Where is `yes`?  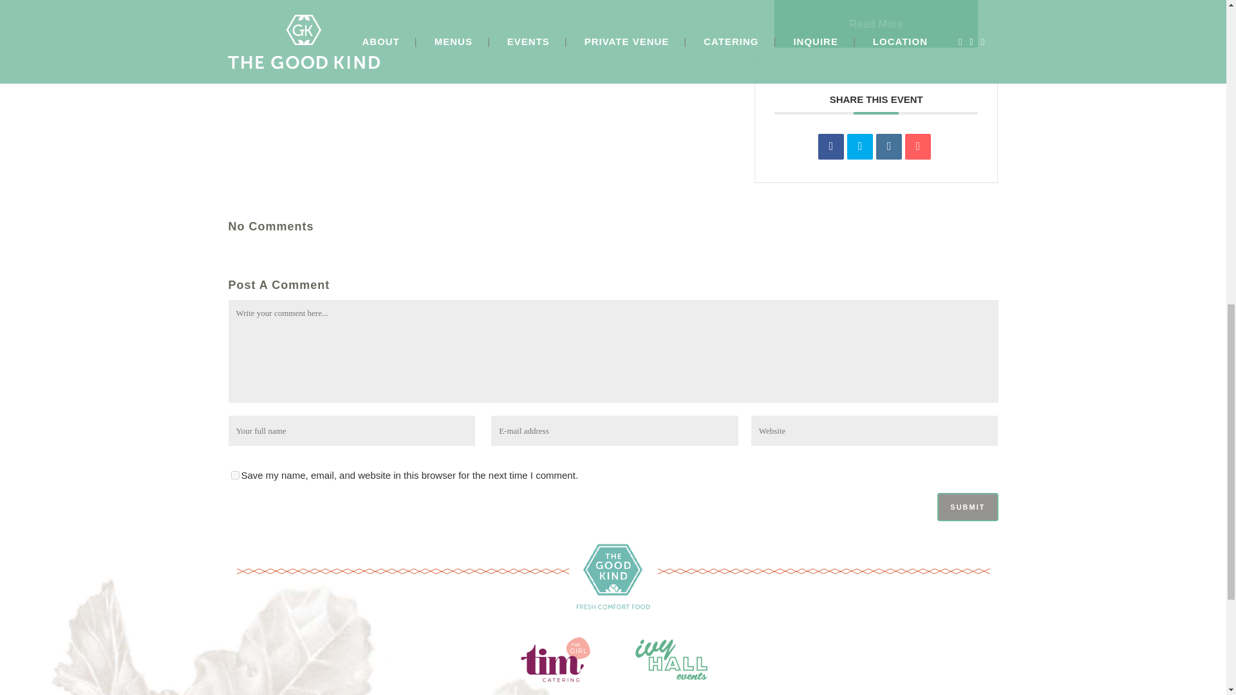 yes is located at coordinates (234, 475).